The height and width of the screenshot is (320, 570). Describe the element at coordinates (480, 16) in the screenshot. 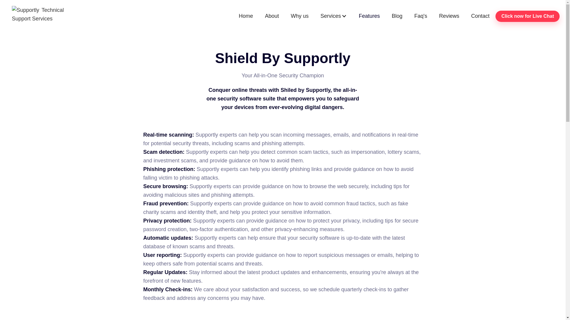

I see `Contact` at that location.